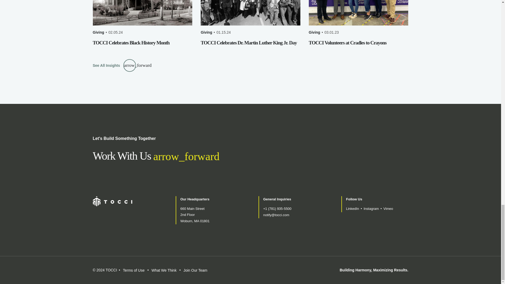  Describe the element at coordinates (388, 209) in the screenshot. I see `Vimeo` at that location.